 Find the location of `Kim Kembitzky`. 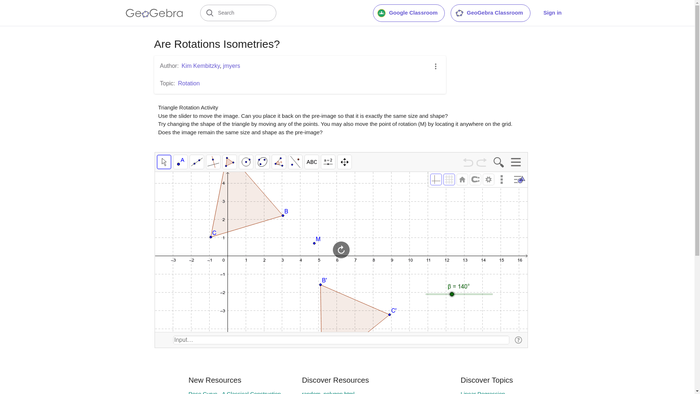

Kim Kembitzky is located at coordinates (201, 66).